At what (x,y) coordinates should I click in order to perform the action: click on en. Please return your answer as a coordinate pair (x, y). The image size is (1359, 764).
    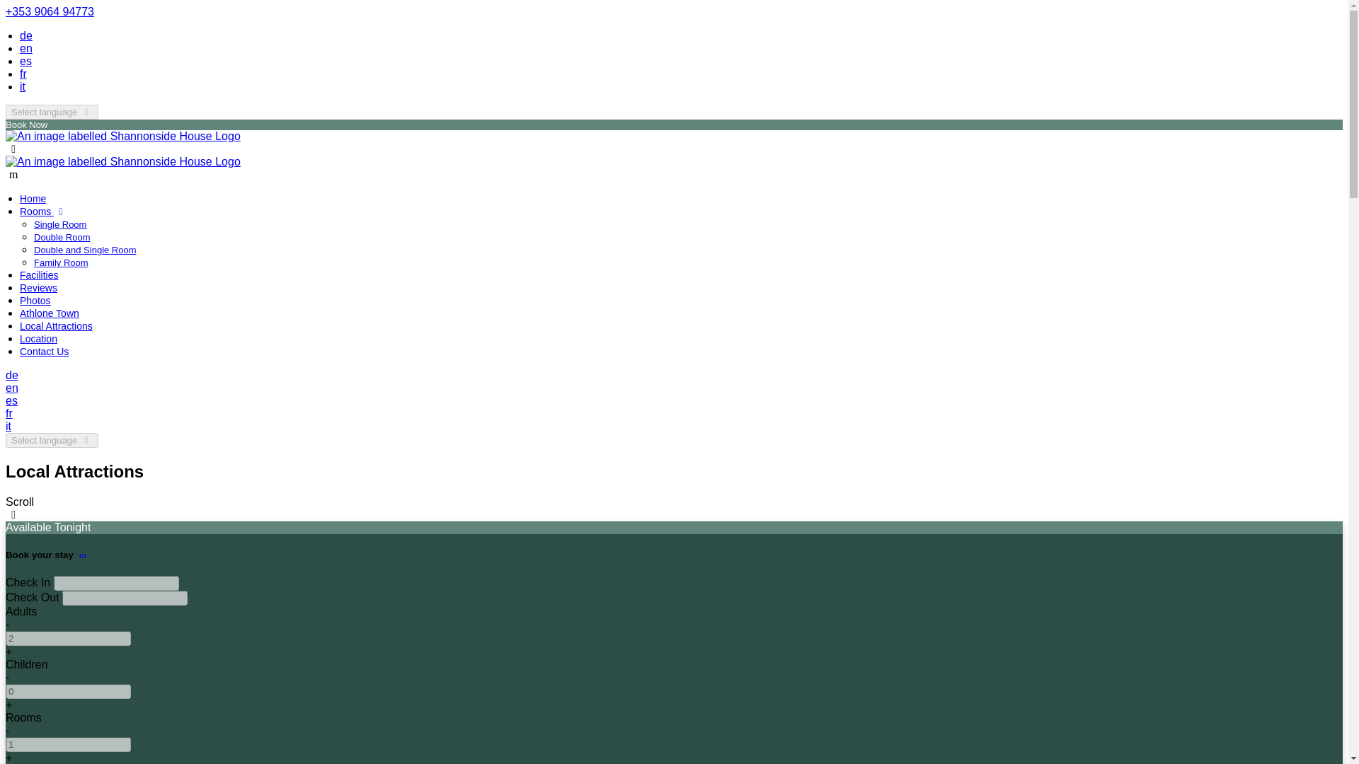
    Looking at the image, I should click on (26, 48).